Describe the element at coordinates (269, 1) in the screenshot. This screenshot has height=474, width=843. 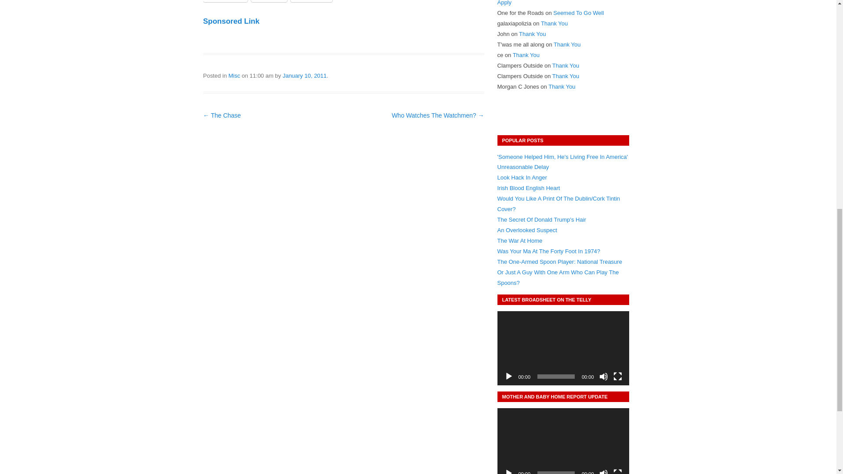
I see `Twitter` at that location.